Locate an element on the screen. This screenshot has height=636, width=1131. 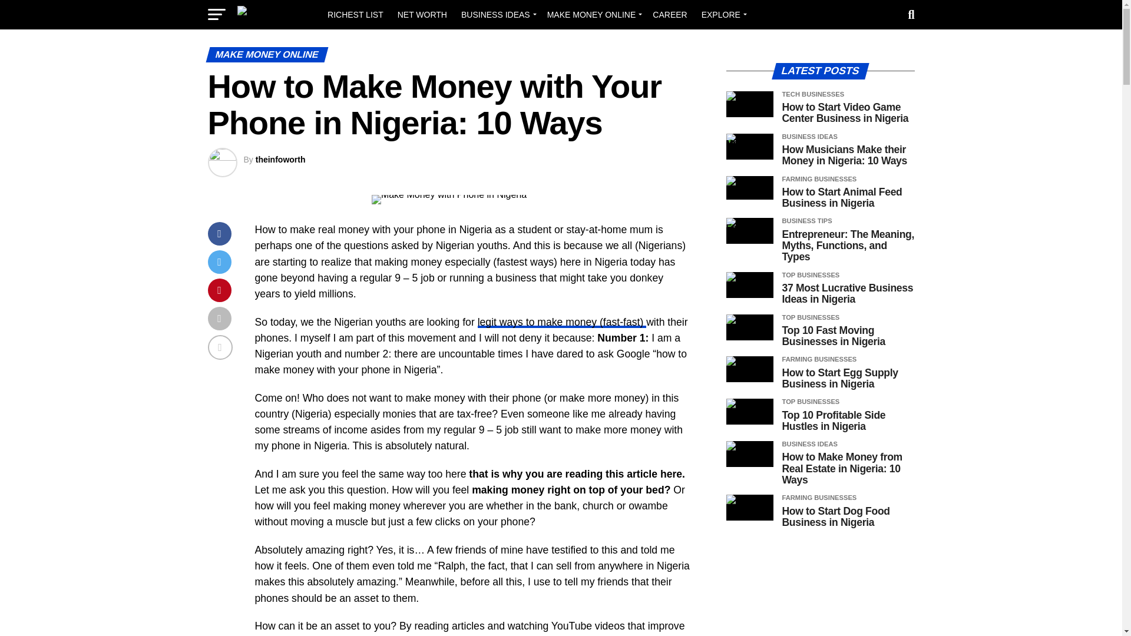
NET WORTH is located at coordinates (422, 14).